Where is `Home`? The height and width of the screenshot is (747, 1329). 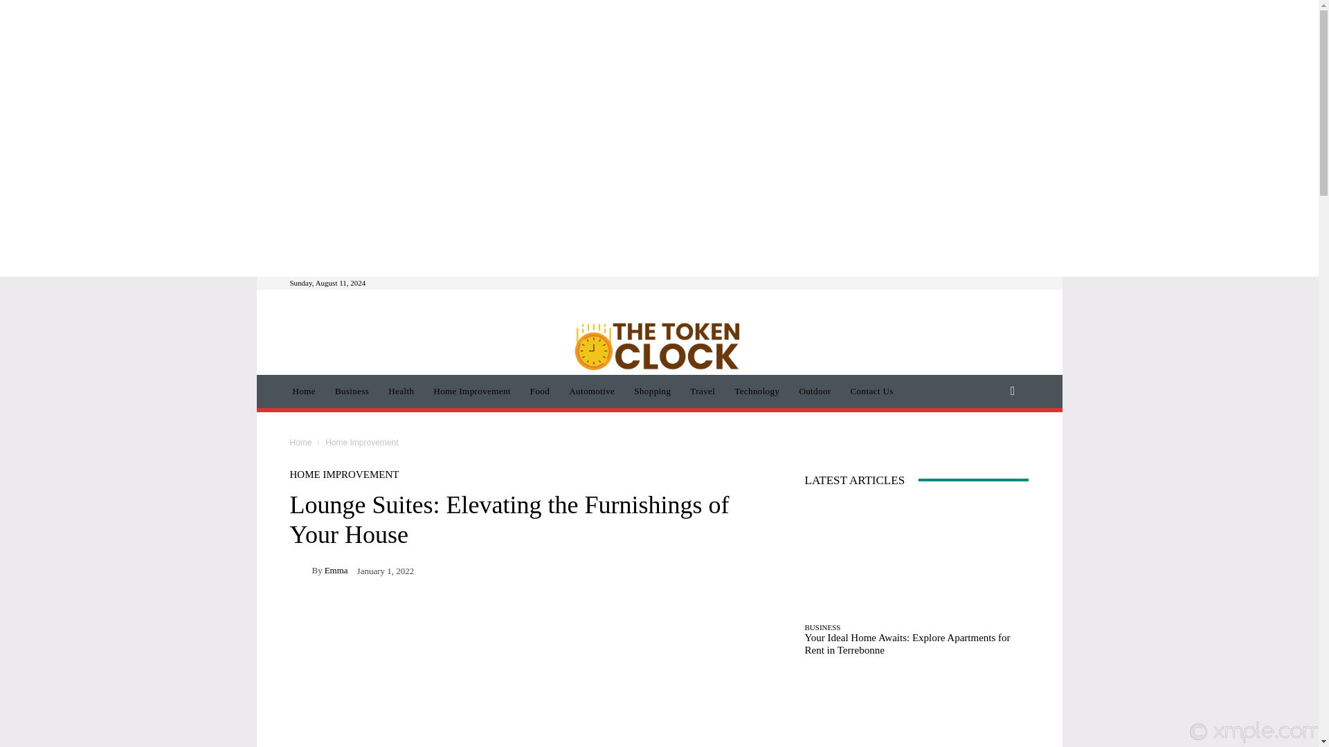
Home is located at coordinates (303, 391).